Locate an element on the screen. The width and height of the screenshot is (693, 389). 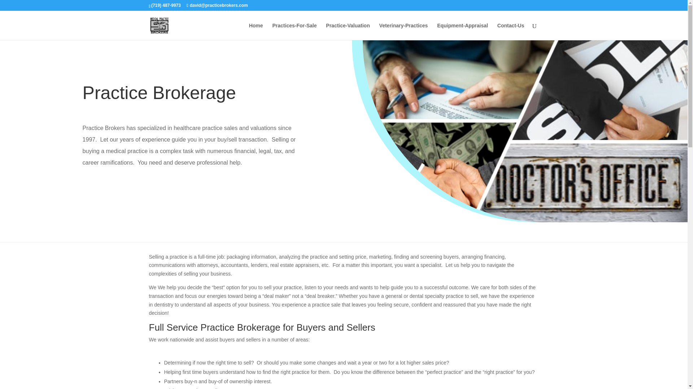
Practice-Valuation is located at coordinates (347, 31).